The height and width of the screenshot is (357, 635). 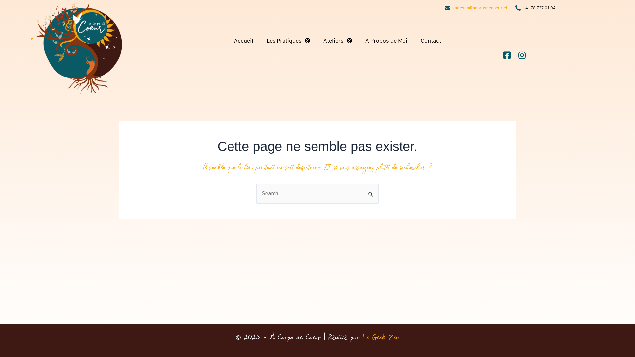 I want to click on Accueil, so click(x=244, y=41).